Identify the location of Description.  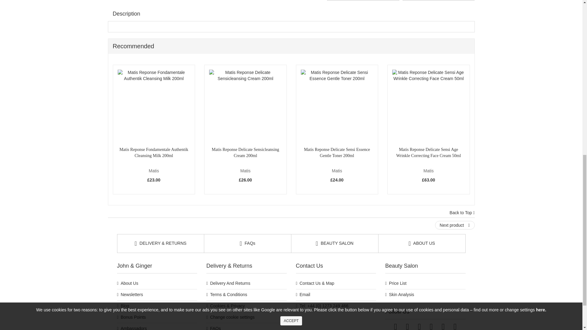
(126, 14).